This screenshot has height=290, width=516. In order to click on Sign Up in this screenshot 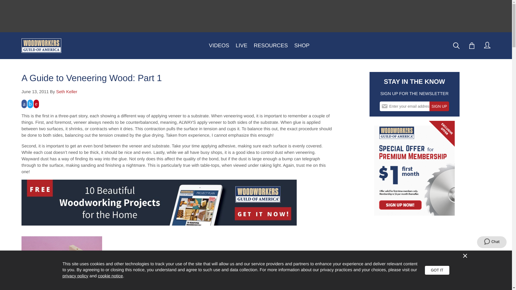, I will do `click(439, 106)`.